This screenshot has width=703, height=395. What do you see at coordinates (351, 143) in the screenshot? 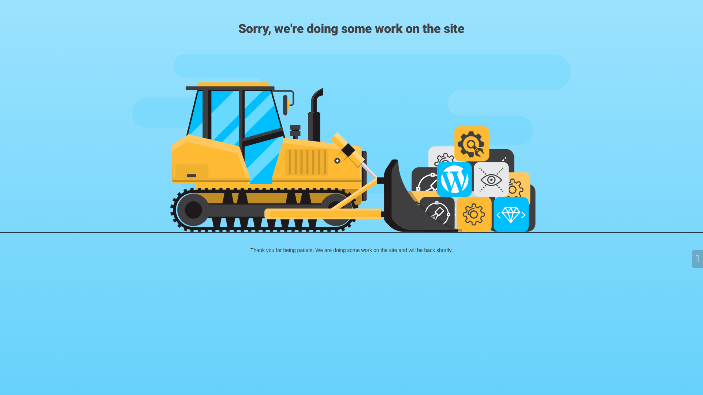
I see `Bulldozer at Work` at bounding box center [351, 143].